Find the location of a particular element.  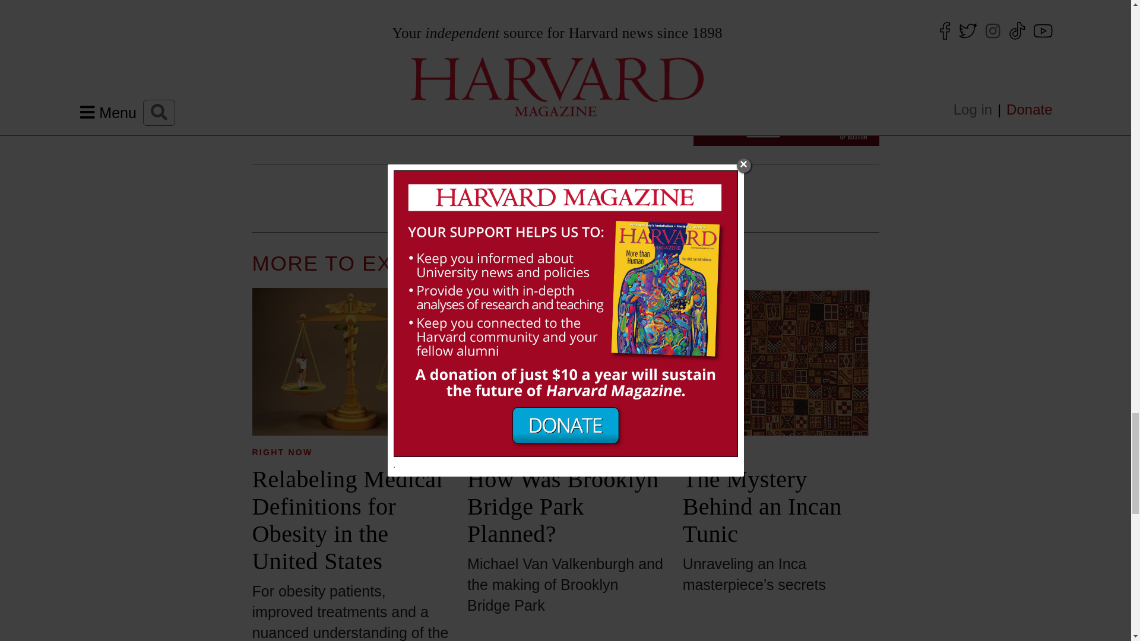

This is your year. is located at coordinates (786, 73).